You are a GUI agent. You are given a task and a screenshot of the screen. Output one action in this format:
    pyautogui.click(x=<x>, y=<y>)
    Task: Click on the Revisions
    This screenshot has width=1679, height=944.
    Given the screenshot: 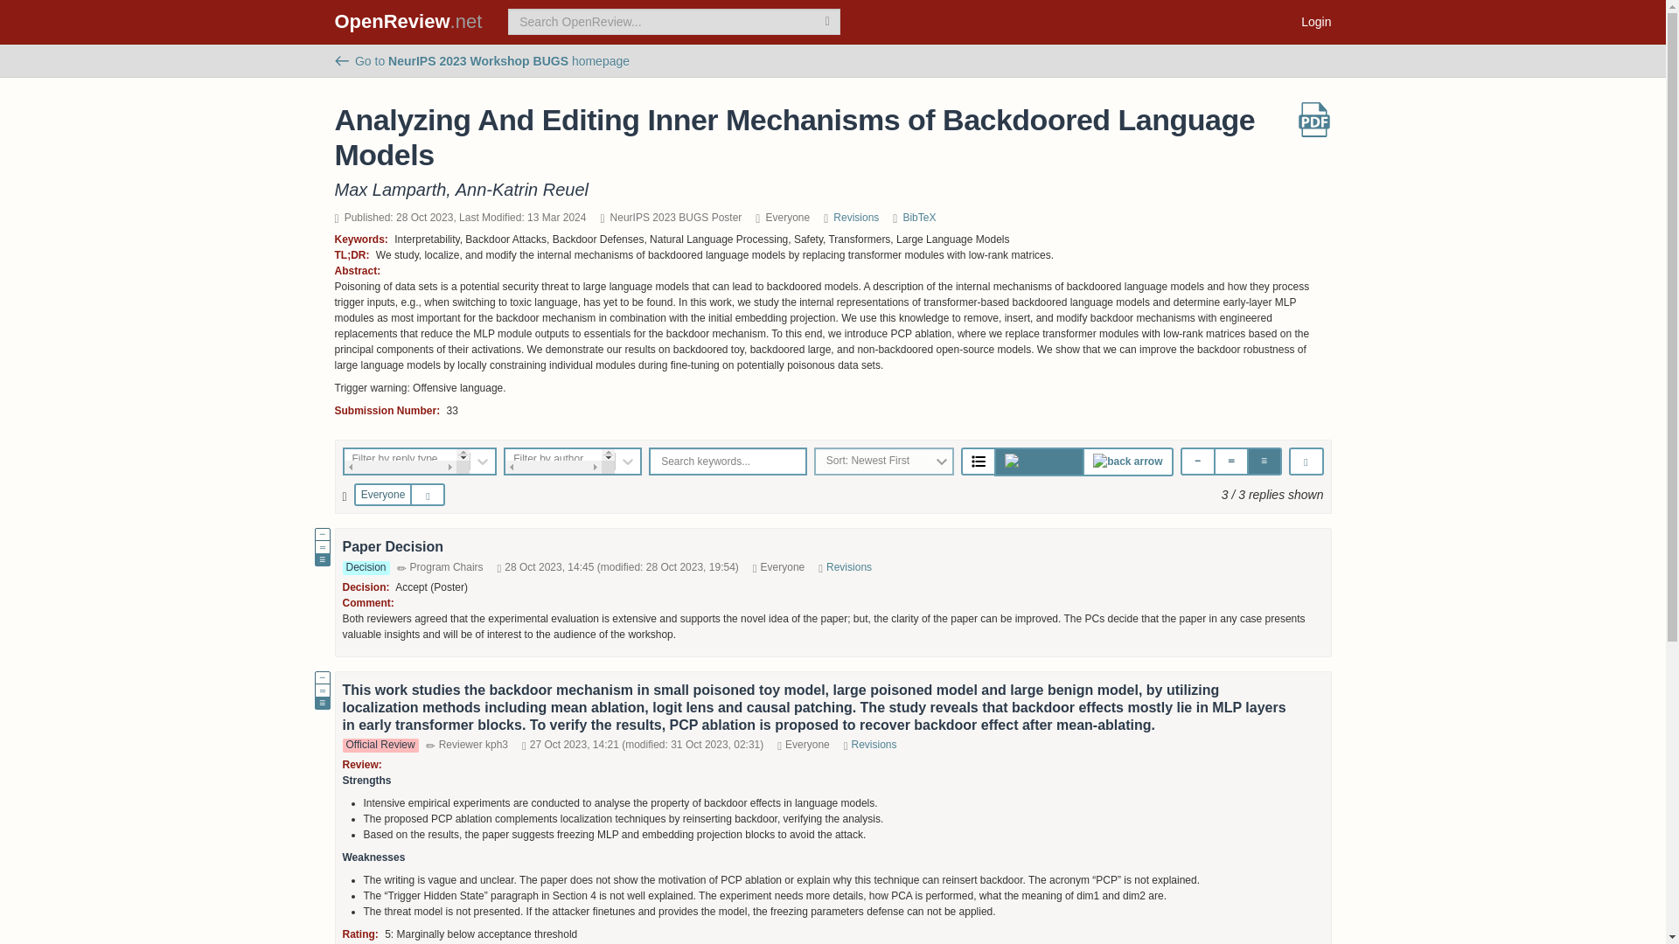 What is the action you would take?
    pyautogui.click(x=874, y=744)
    